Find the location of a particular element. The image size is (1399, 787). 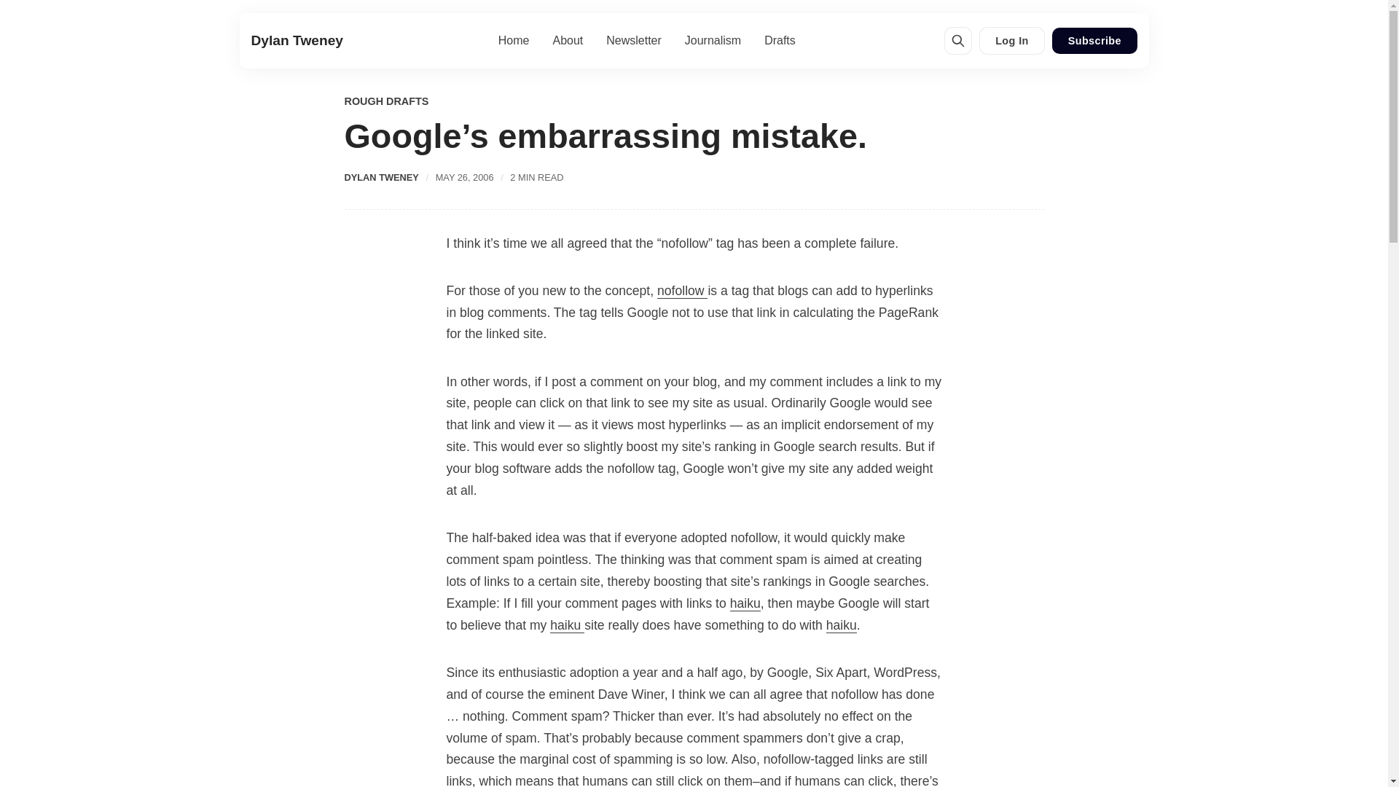

haiku is located at coordinates (745, 603).